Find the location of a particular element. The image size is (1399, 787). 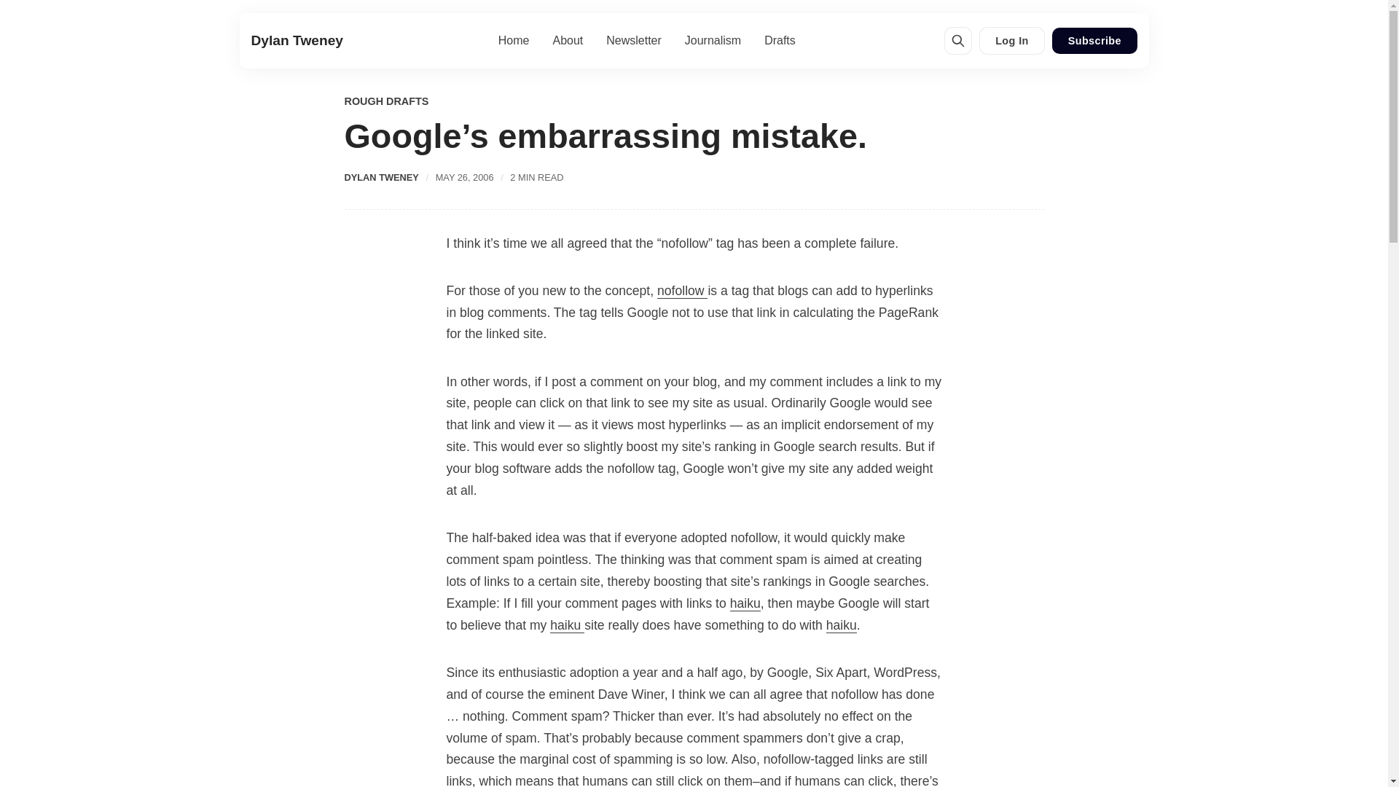

haiku is located at coordinates (745, 603).